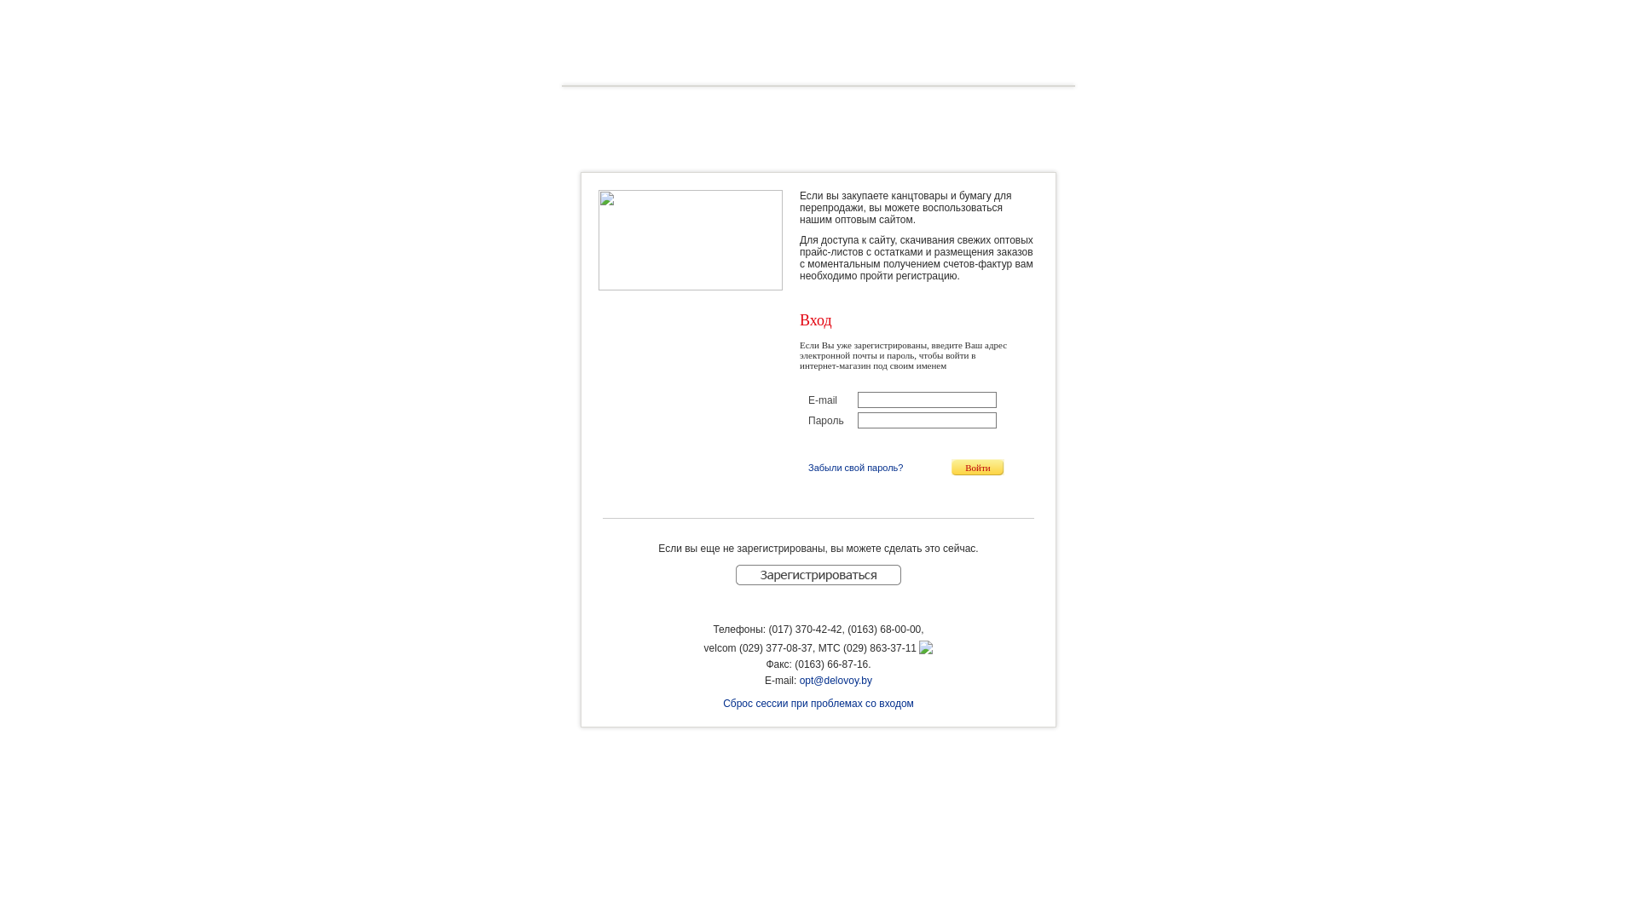  What do you see at coordinates (836, 681) in the screenshot?
I see `opt@delovoy.by` at bounding box center [836, 681].